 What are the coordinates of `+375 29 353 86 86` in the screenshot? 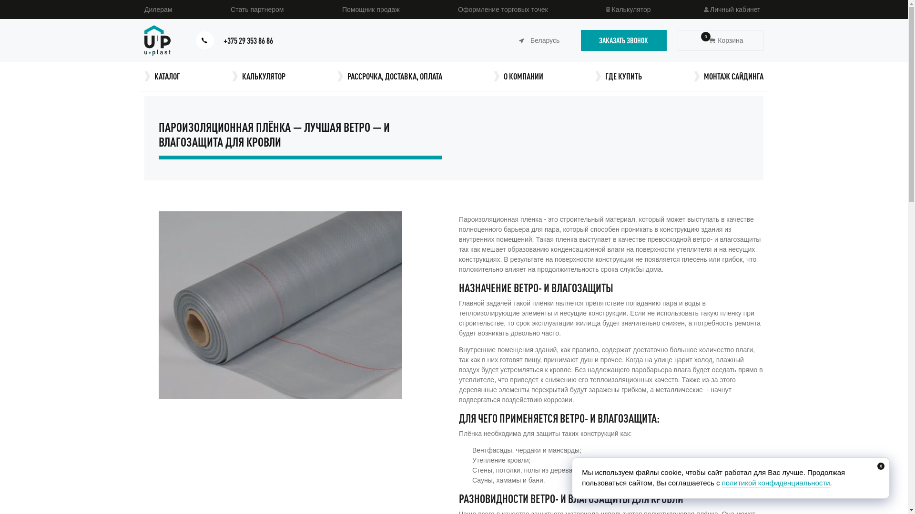 It's located at (253, 41).